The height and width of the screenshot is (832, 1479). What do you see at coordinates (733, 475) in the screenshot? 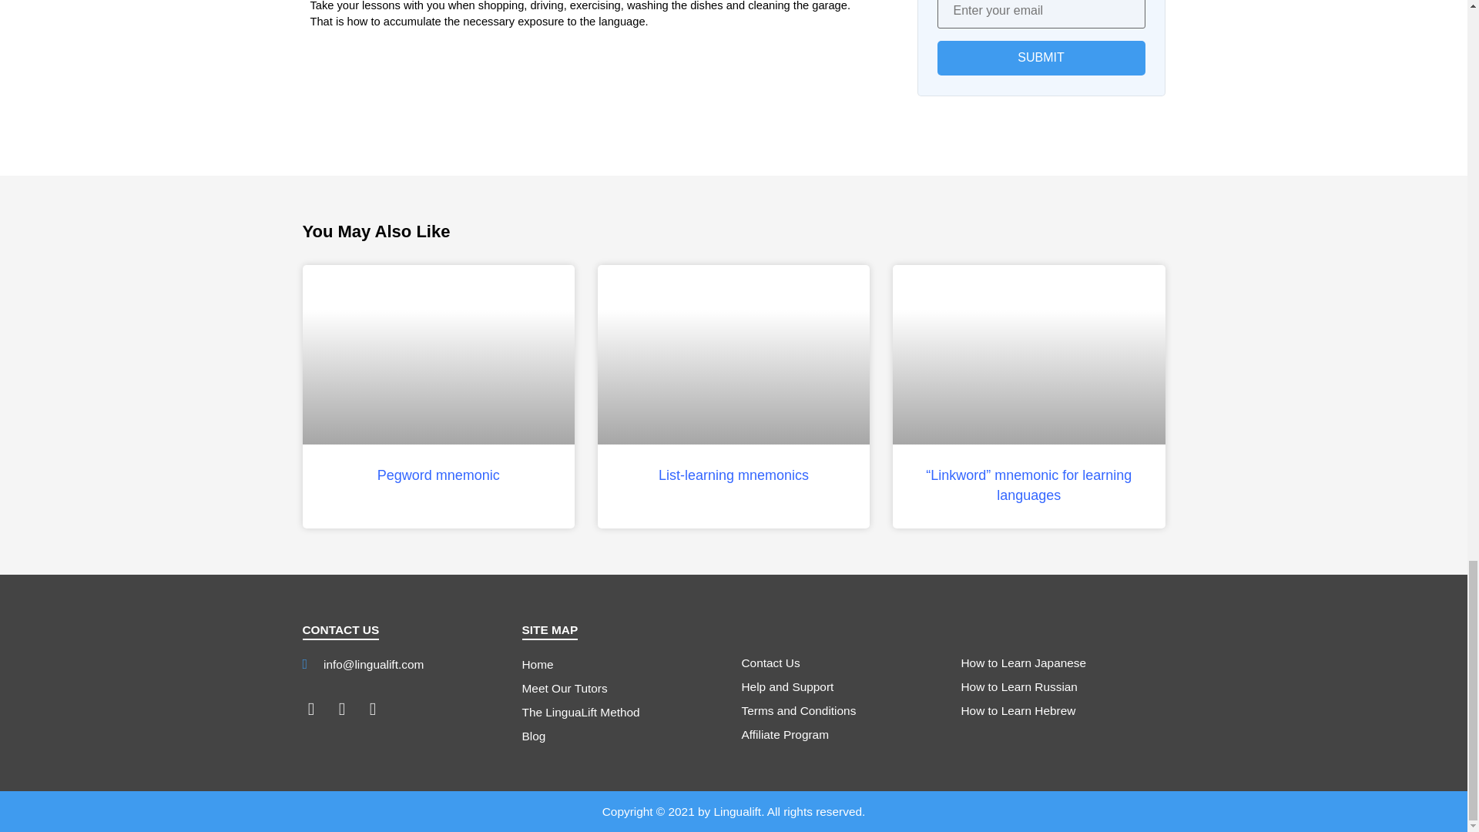
I see `List-learning mnemonics` at bounding box center [733, 475].